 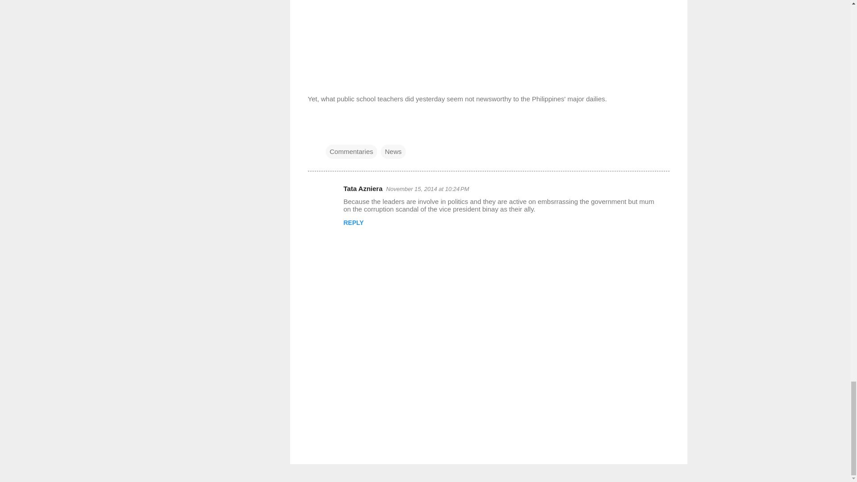 I want to click on Commentaries, so click(x=352, y=152).